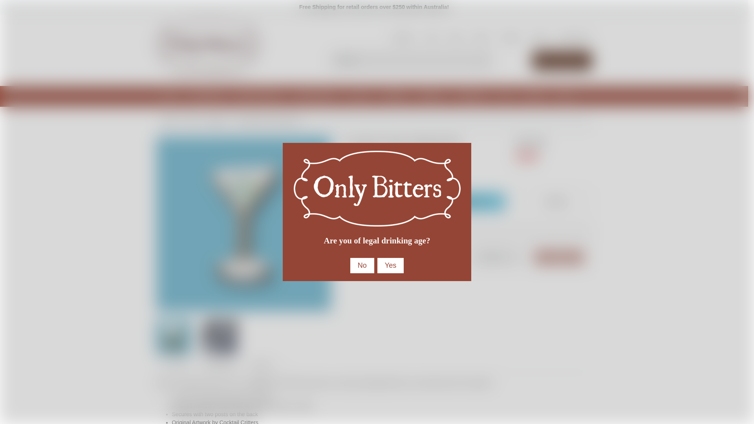 This screenshot has width=754, height=424. Describe the element at coordinates (208, 49) in the screenshot. I see `Only Bitters` at that location.